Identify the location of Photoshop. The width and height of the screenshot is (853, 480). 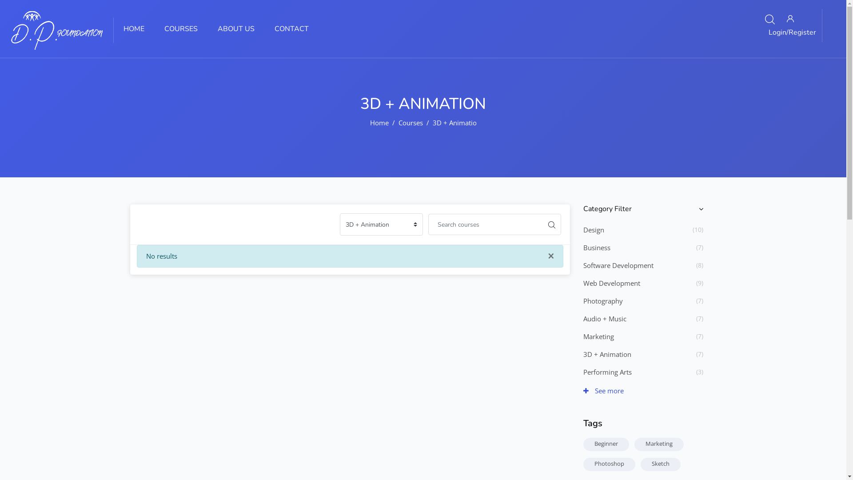
(610, 464).